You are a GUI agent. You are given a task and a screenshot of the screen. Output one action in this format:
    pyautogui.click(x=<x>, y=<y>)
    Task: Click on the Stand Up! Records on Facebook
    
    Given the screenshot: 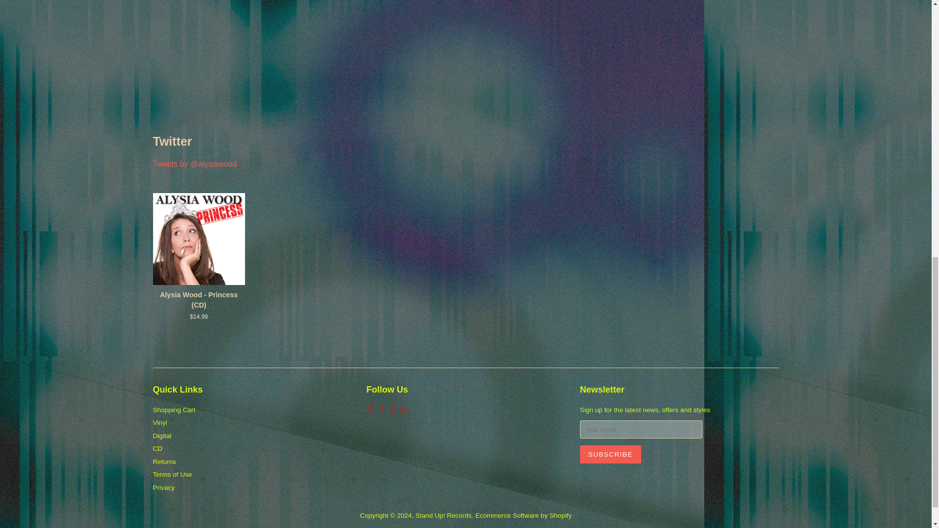 What is the action you would take?
    pyautogui.click(x=381, y=411)
    